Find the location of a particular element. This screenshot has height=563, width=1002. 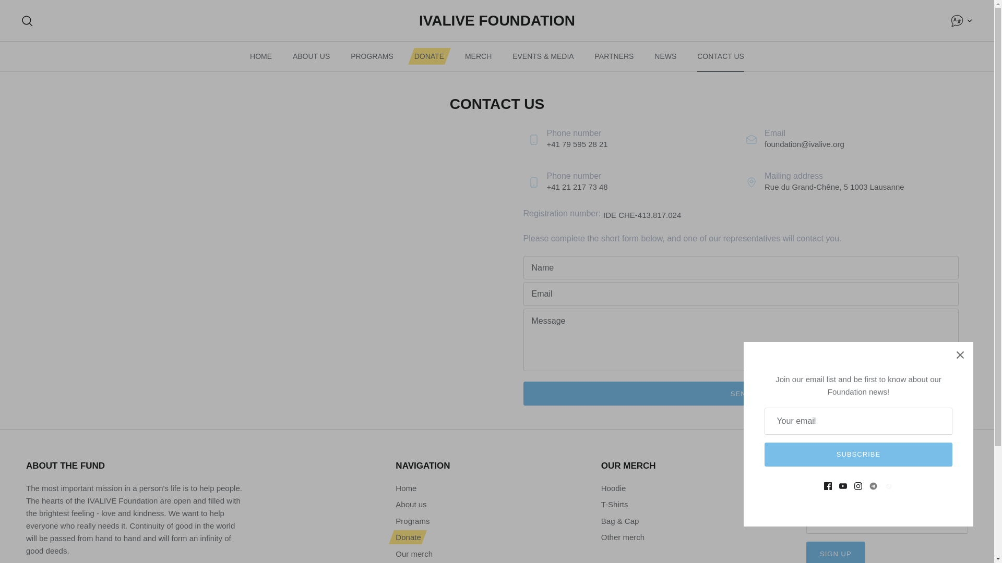

PROGRAMS is located at coordinates (372, 56).